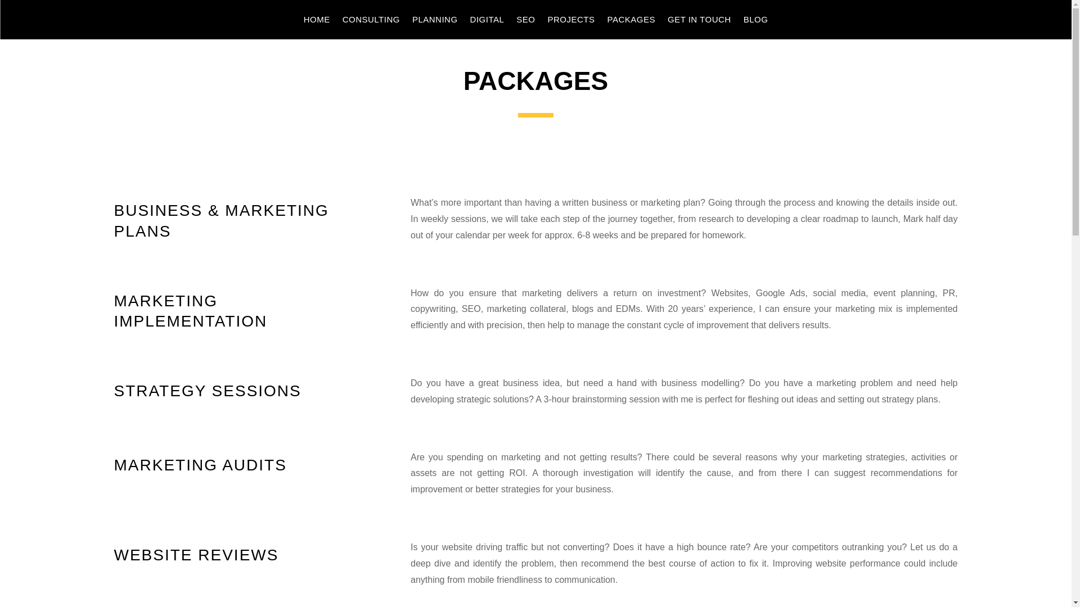 This screenshot has height=607, width=1080. What do you see at coordinates (371, 21) in the screenshot?
I see `CONSULTING` at bounding box center [371, 21].